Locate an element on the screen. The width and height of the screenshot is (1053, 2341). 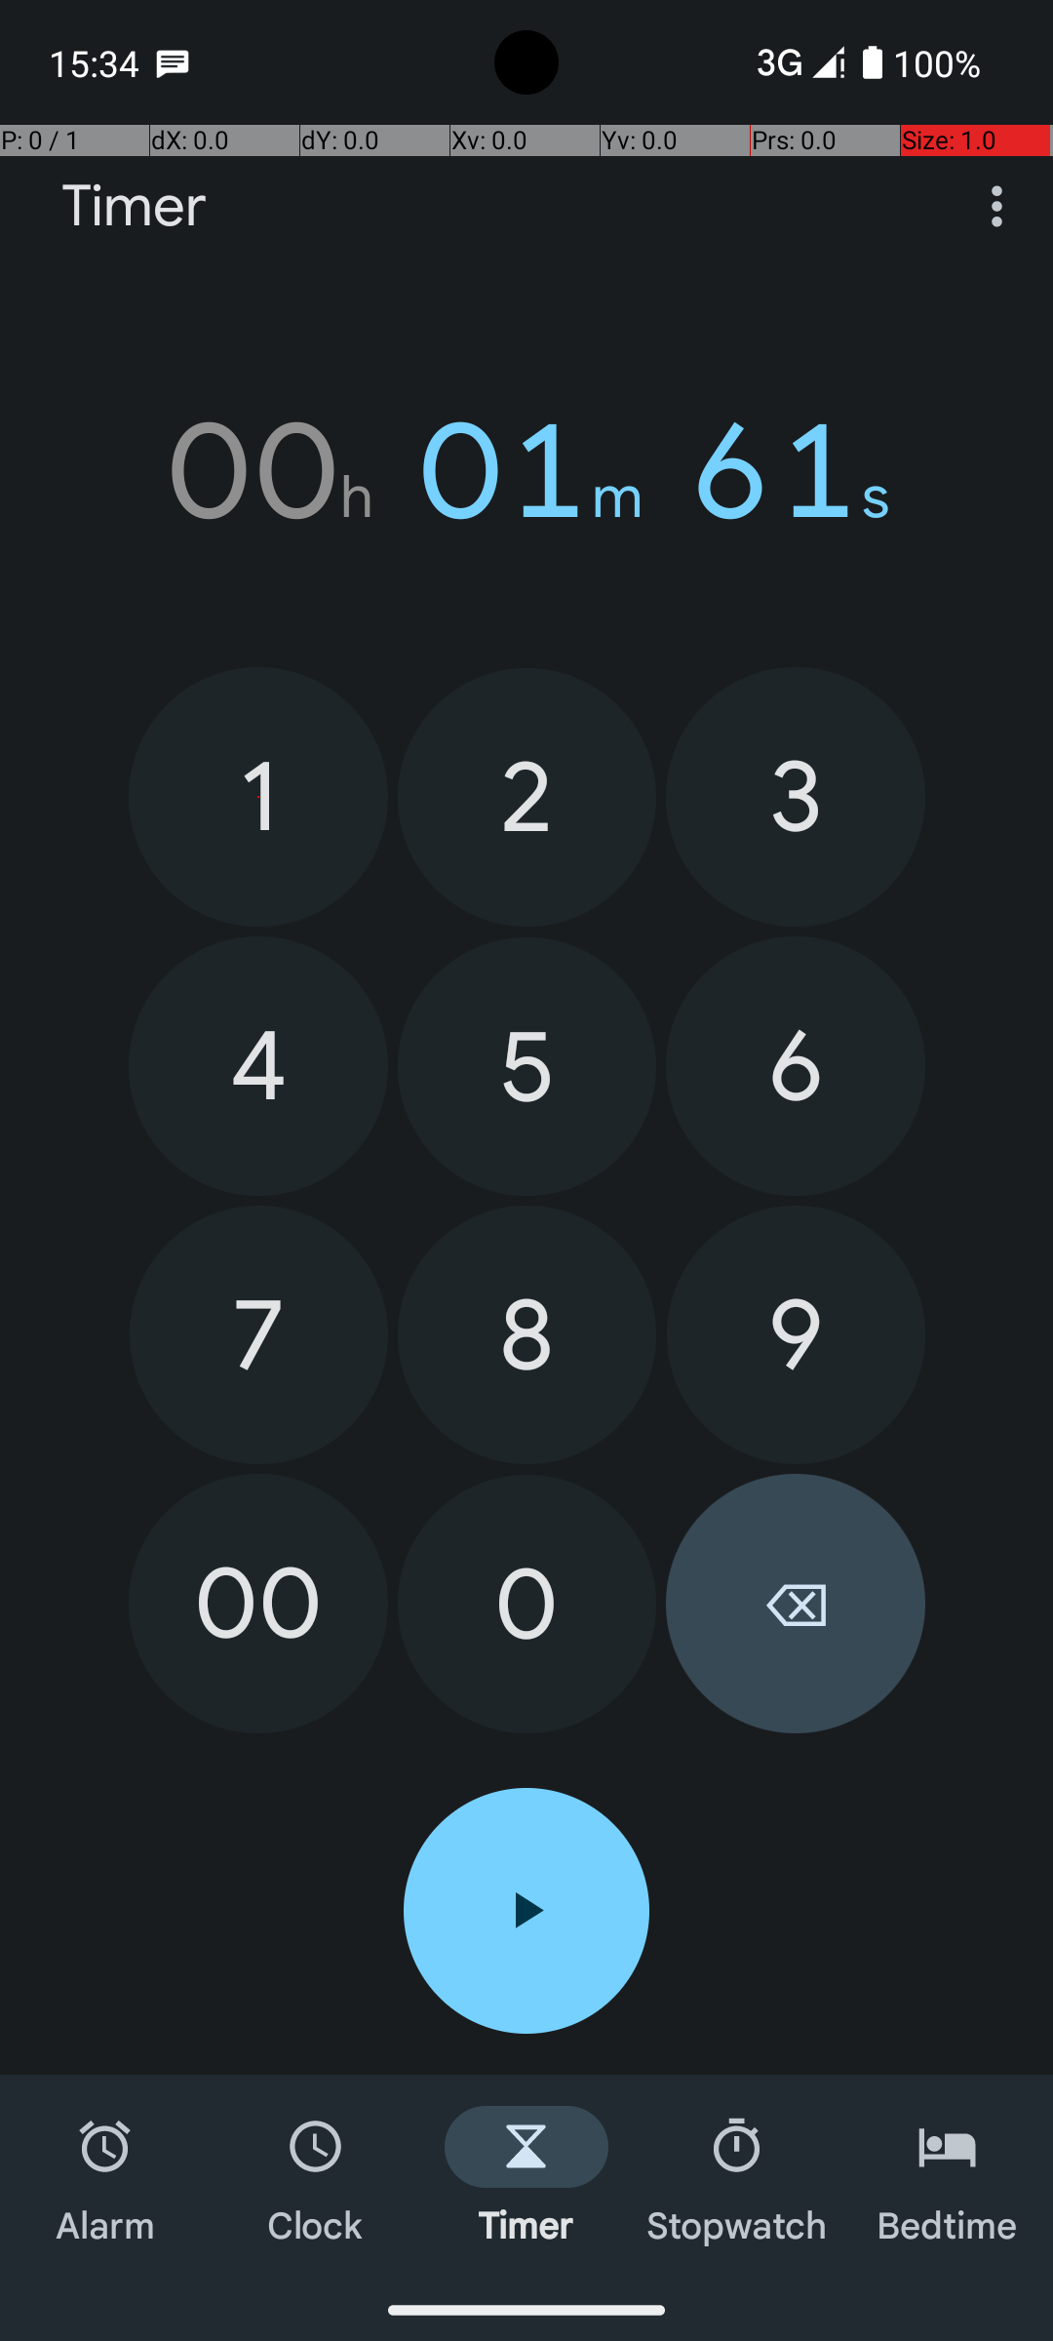
SMS Messenger notification: Matteo Ibrahim is located at coordinates (173, 62).